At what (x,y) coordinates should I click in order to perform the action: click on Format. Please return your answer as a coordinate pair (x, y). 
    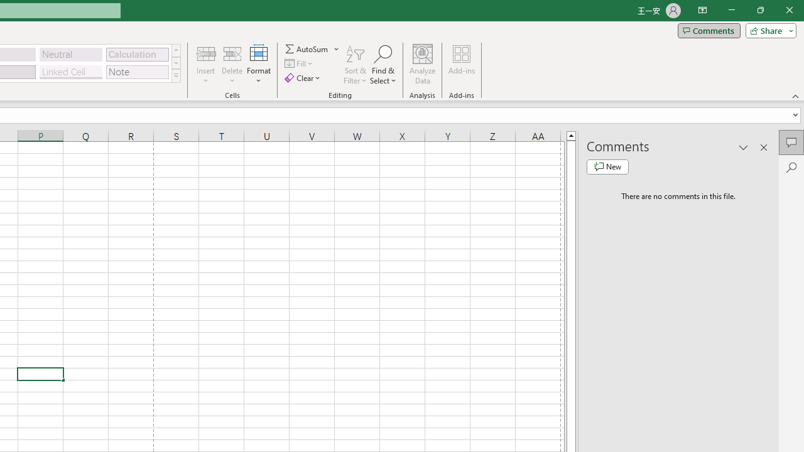
    Looking at the image, I should click on (259, 64).